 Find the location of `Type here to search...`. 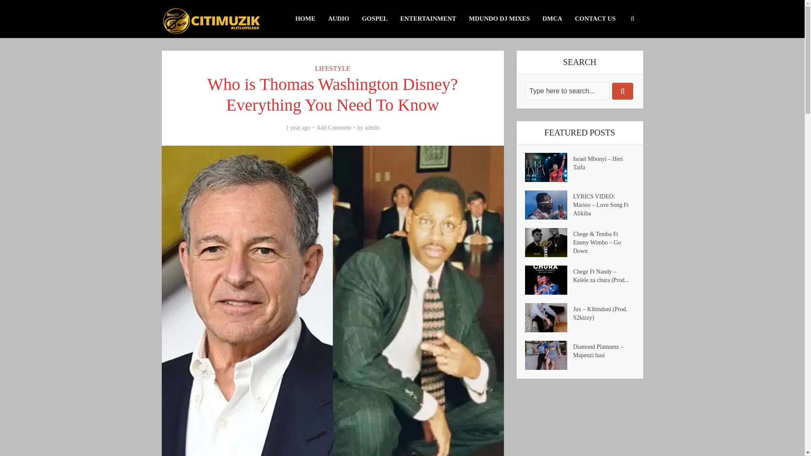

Type here to search... is located at coordinates (567, 91).